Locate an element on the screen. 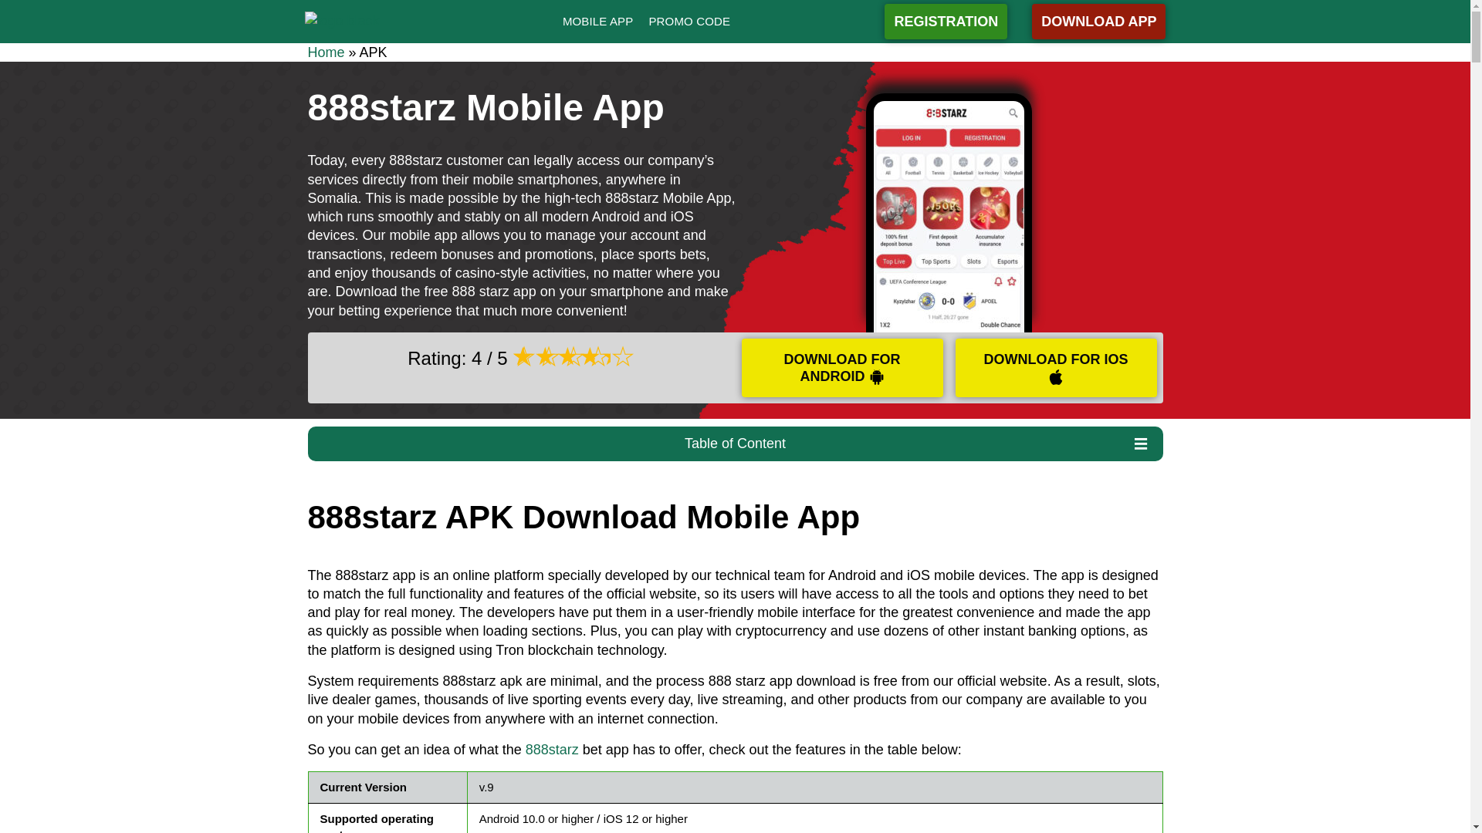 The width and height of the screenshot is (1482, 833). REGISTRATION is located at coordinates (946, 22).